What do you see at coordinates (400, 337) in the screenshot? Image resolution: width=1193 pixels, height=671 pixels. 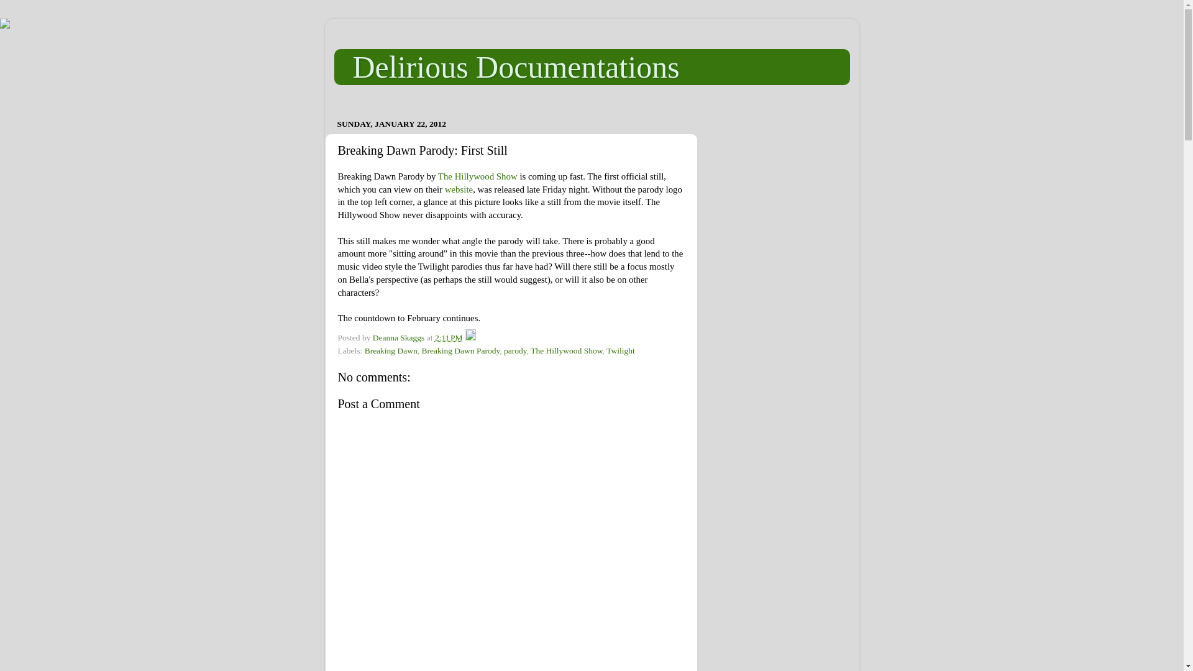 I see `author profile` at bounding box center [400, 337].